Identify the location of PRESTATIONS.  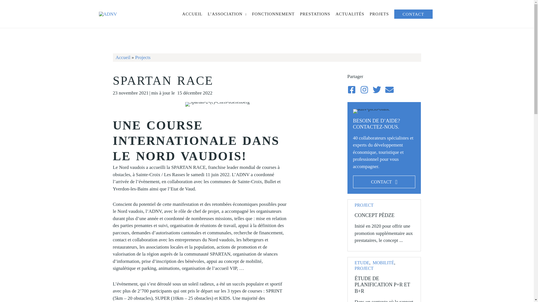
(315, 14).